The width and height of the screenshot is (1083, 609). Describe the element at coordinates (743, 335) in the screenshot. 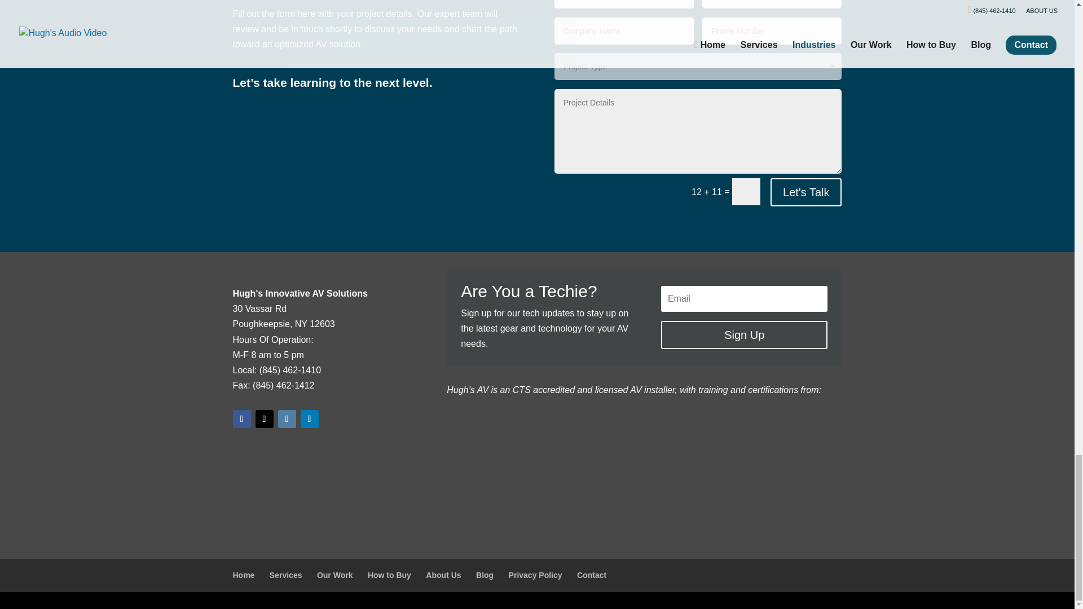

I see `Sign Up` at that location.